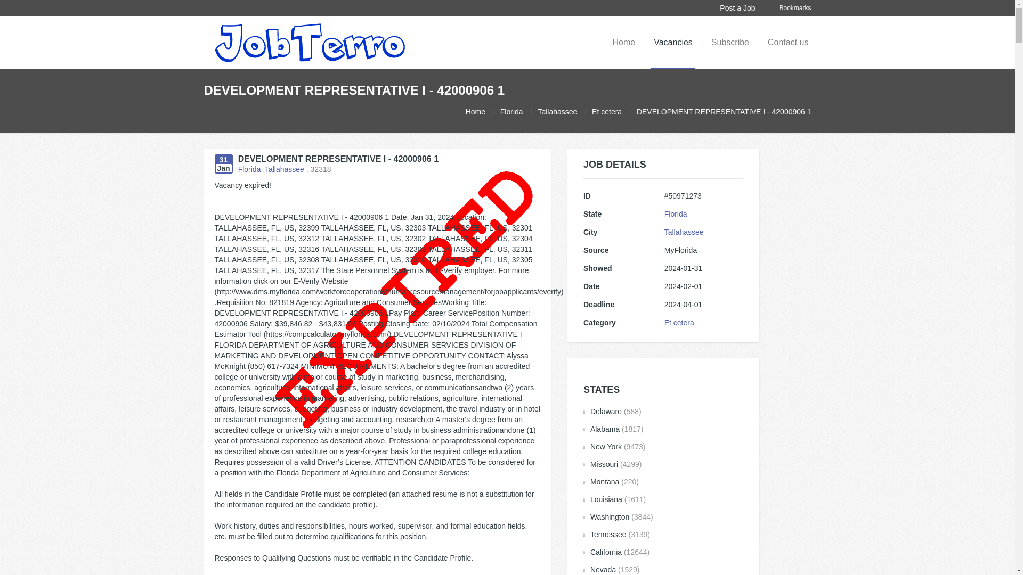 The width and height of the screenshot is (1023, 575). What do you see at coordinates (285, 169) in the screenshot?
I see `Tallahassee` at bounding box center [285, 169].